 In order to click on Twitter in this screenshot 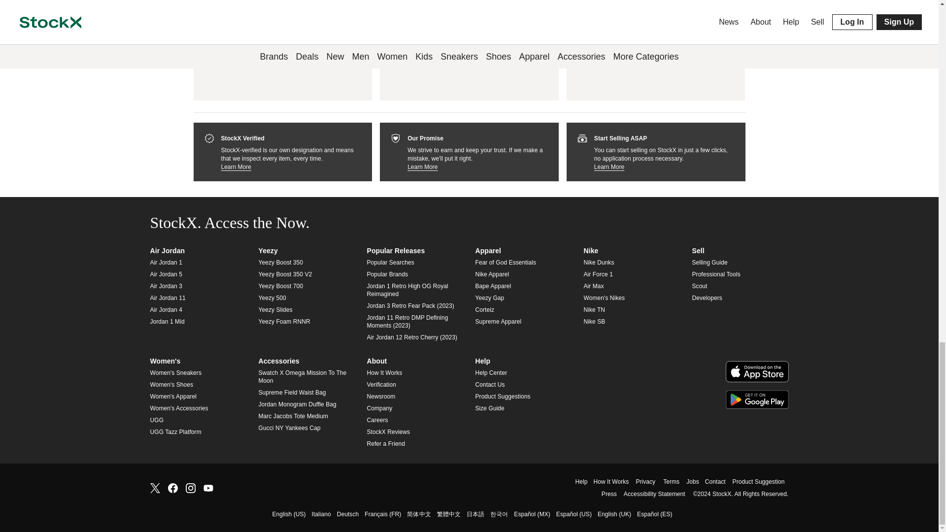, I will do `click(155, 487)`.